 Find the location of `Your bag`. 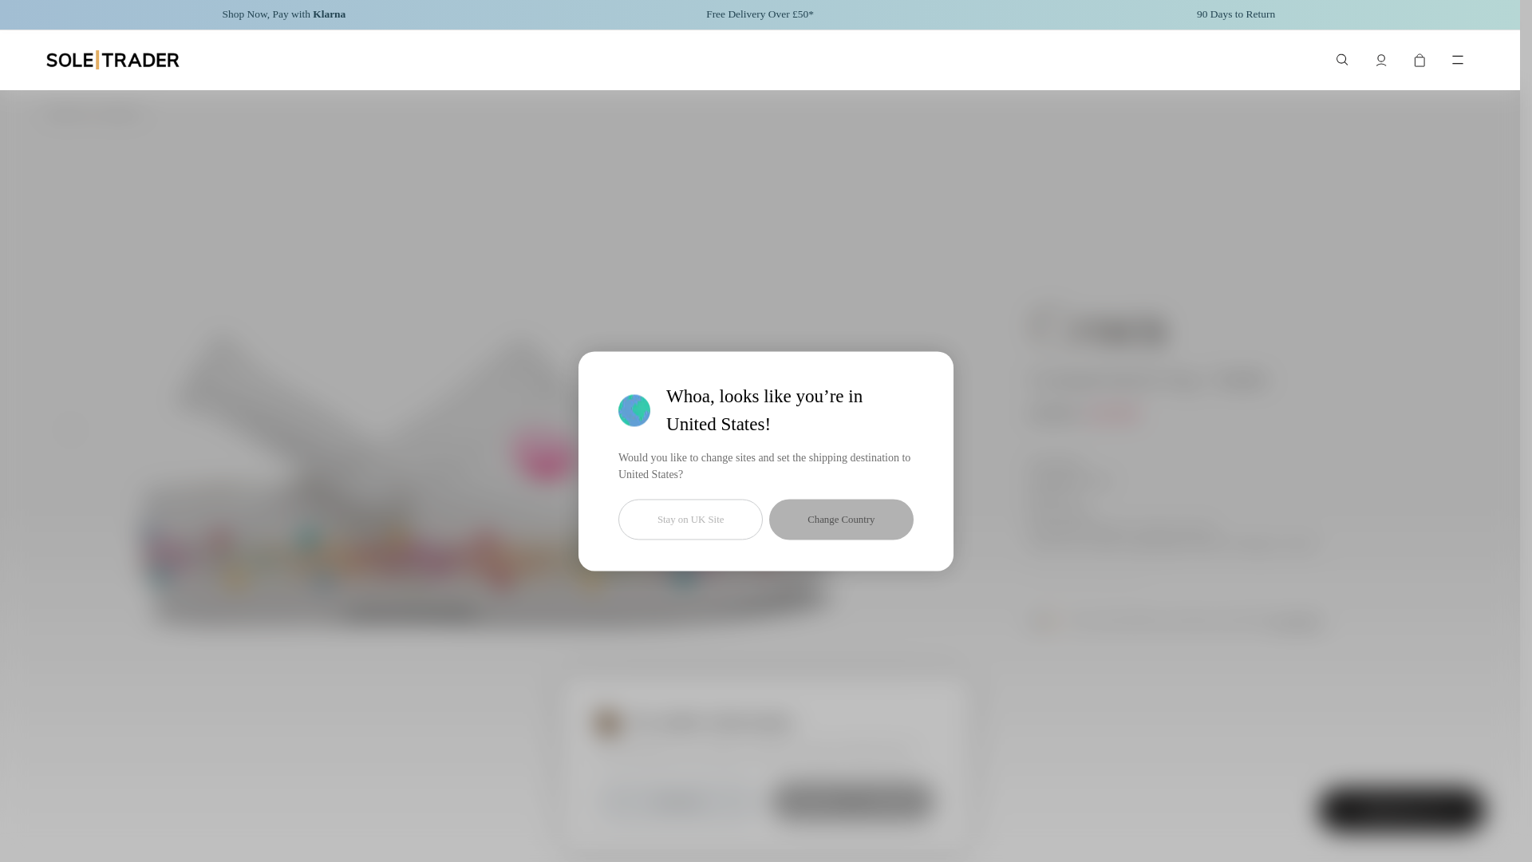

Your bag is located at coordinates (1419, 60).